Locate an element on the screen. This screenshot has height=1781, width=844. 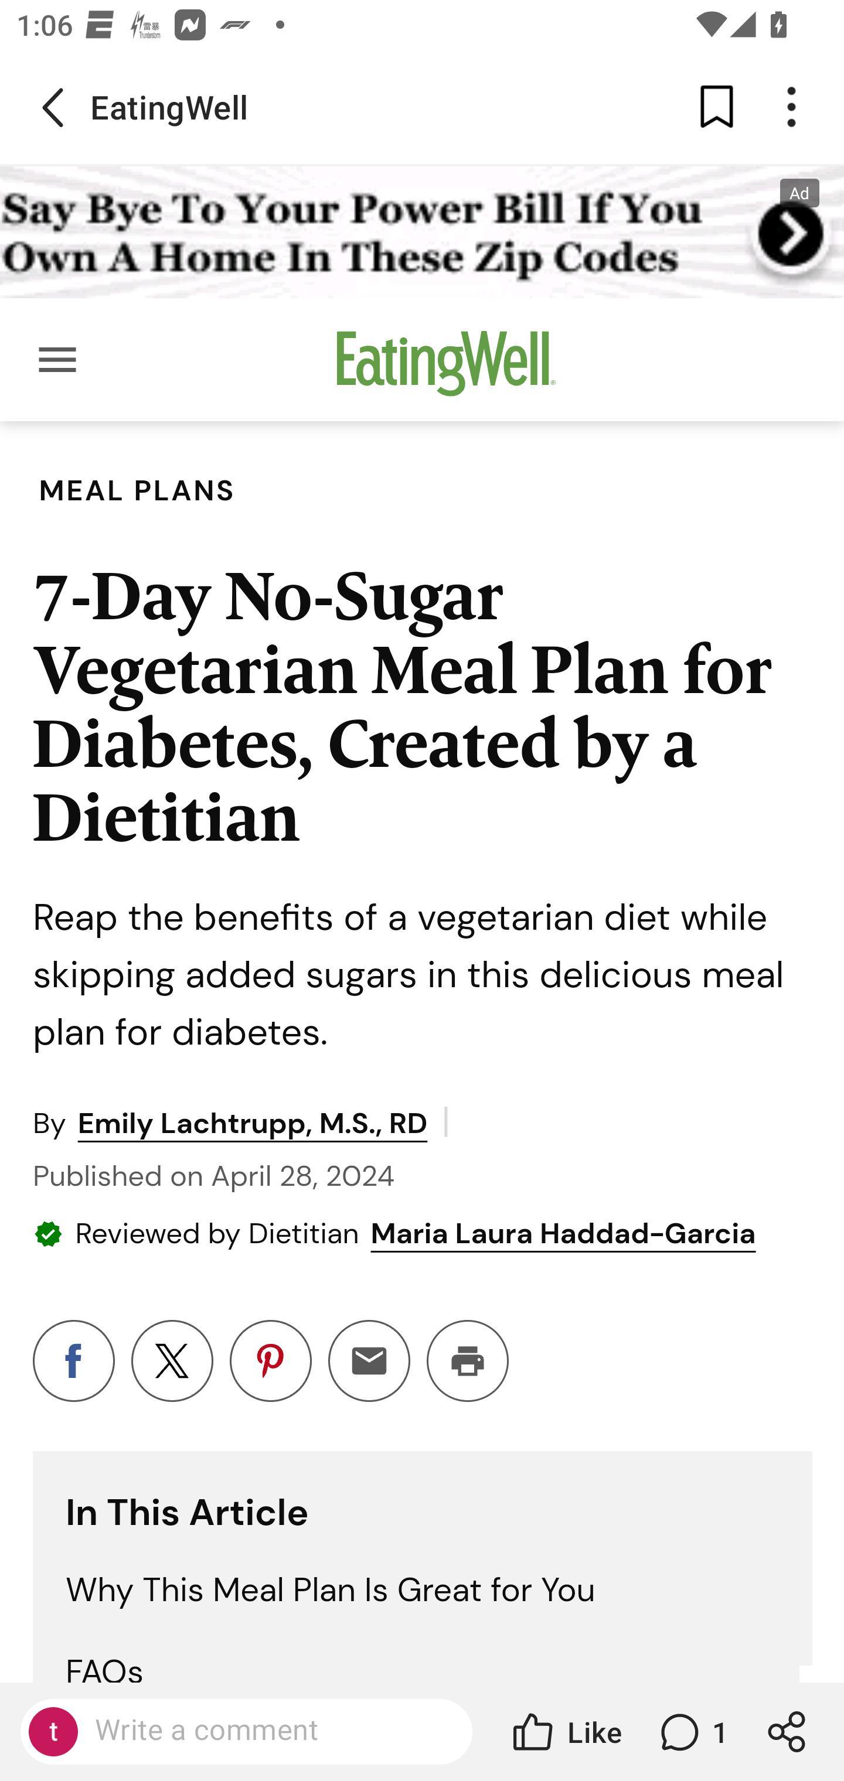
1 is located at coordinates (692, 1732).